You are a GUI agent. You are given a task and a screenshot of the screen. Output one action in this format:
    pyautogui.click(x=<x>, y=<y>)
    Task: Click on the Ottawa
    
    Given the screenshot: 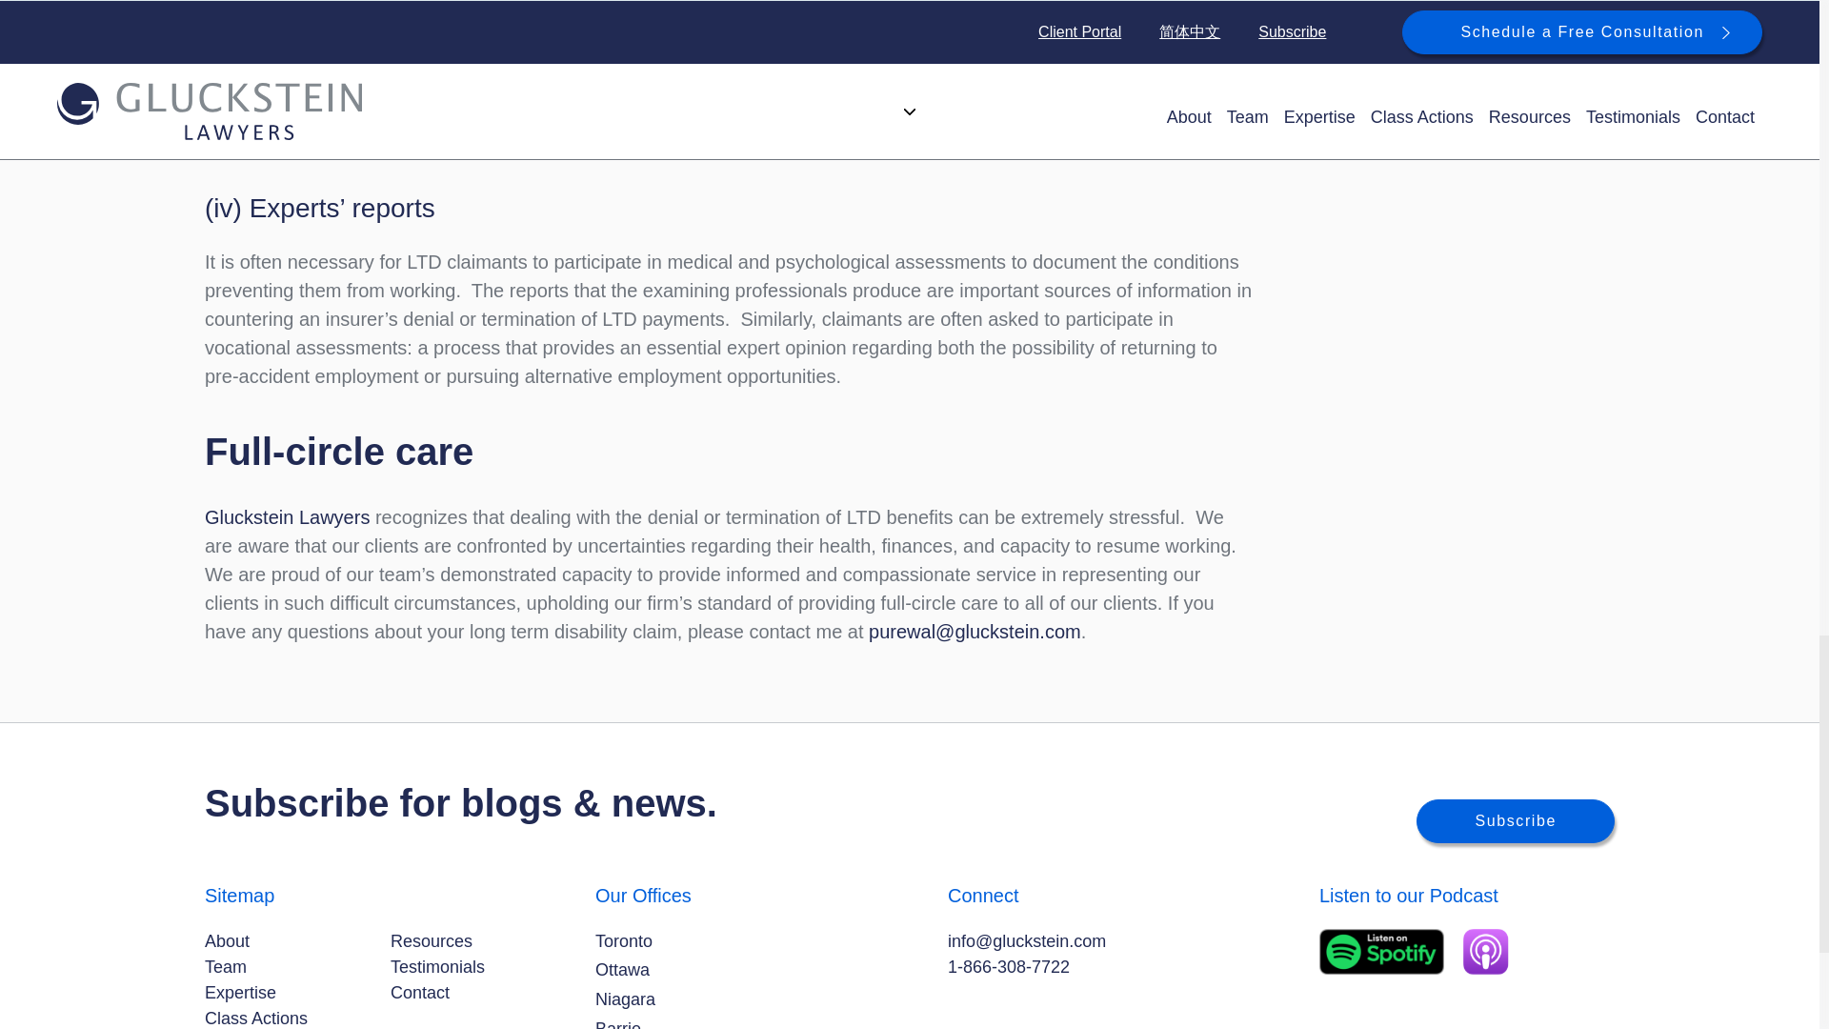 What is the action you would take?
    pyautogui.click(x=622, y=970)
    